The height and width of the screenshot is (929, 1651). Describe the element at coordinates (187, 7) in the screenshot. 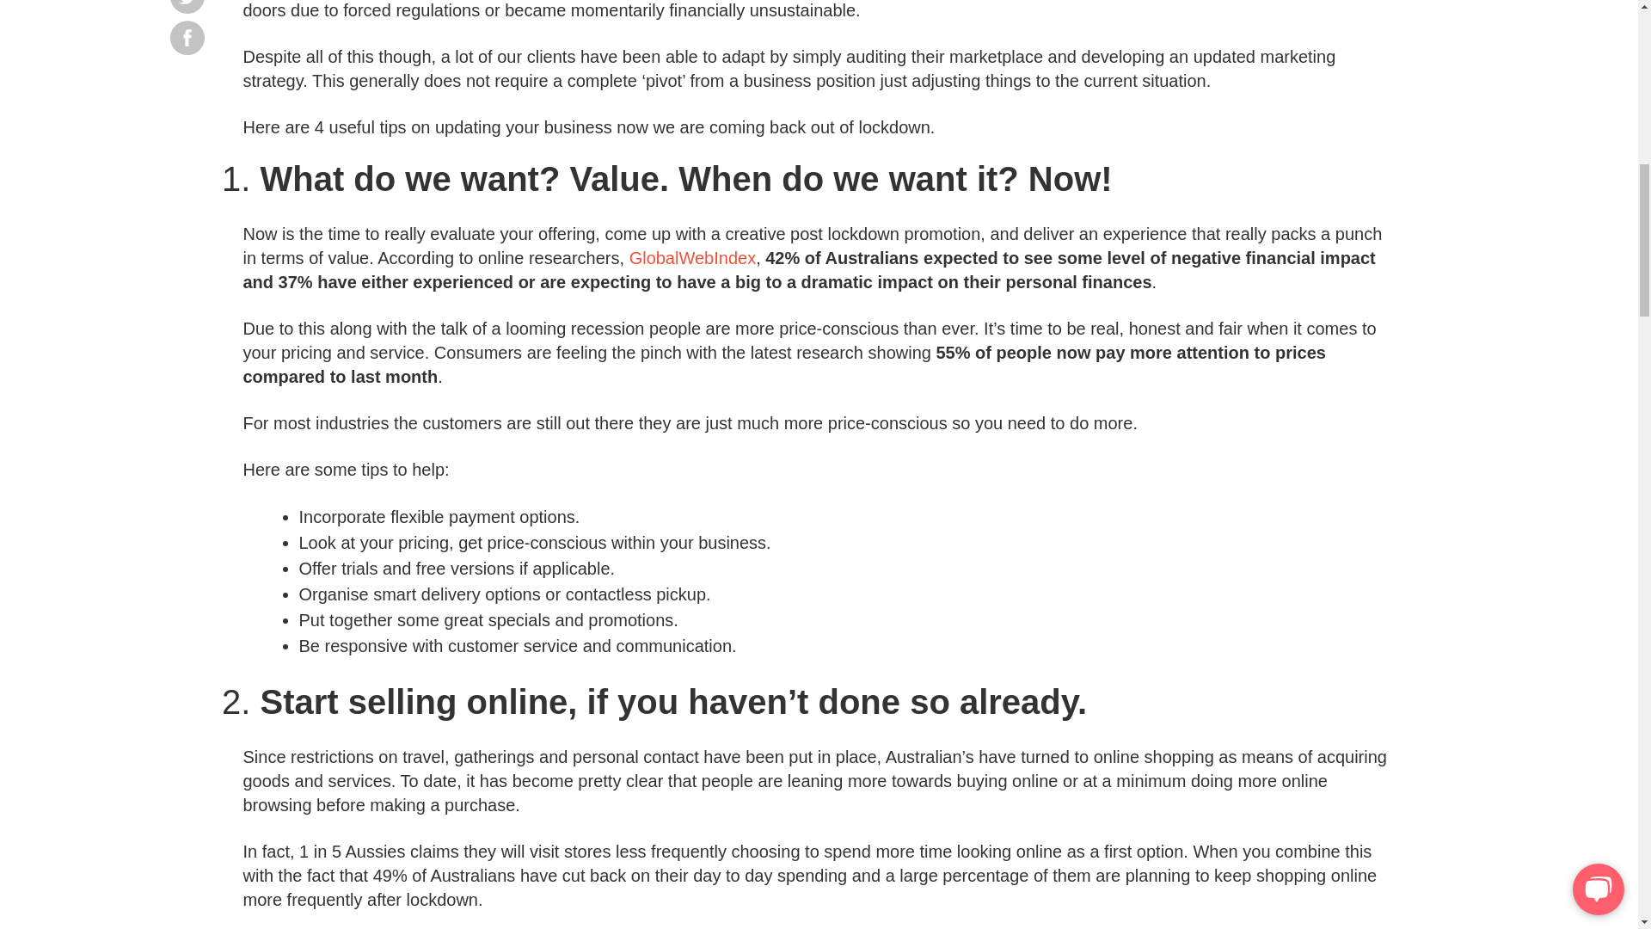

I see ` Share on Twitter` at that location.